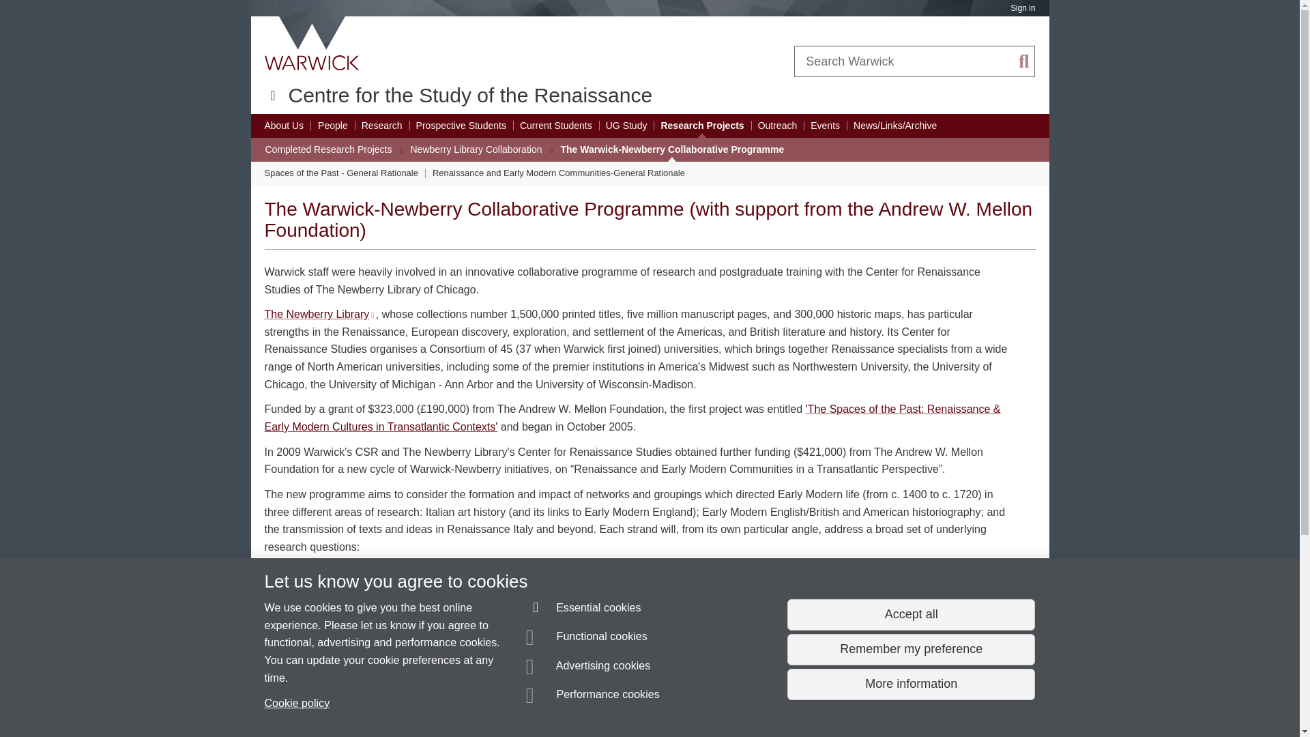 The image size is (1310, 737). What do you see at coordinates (461, 126) in the screenshot?
I see `Prospective Students` at bounding box center [461, 126].